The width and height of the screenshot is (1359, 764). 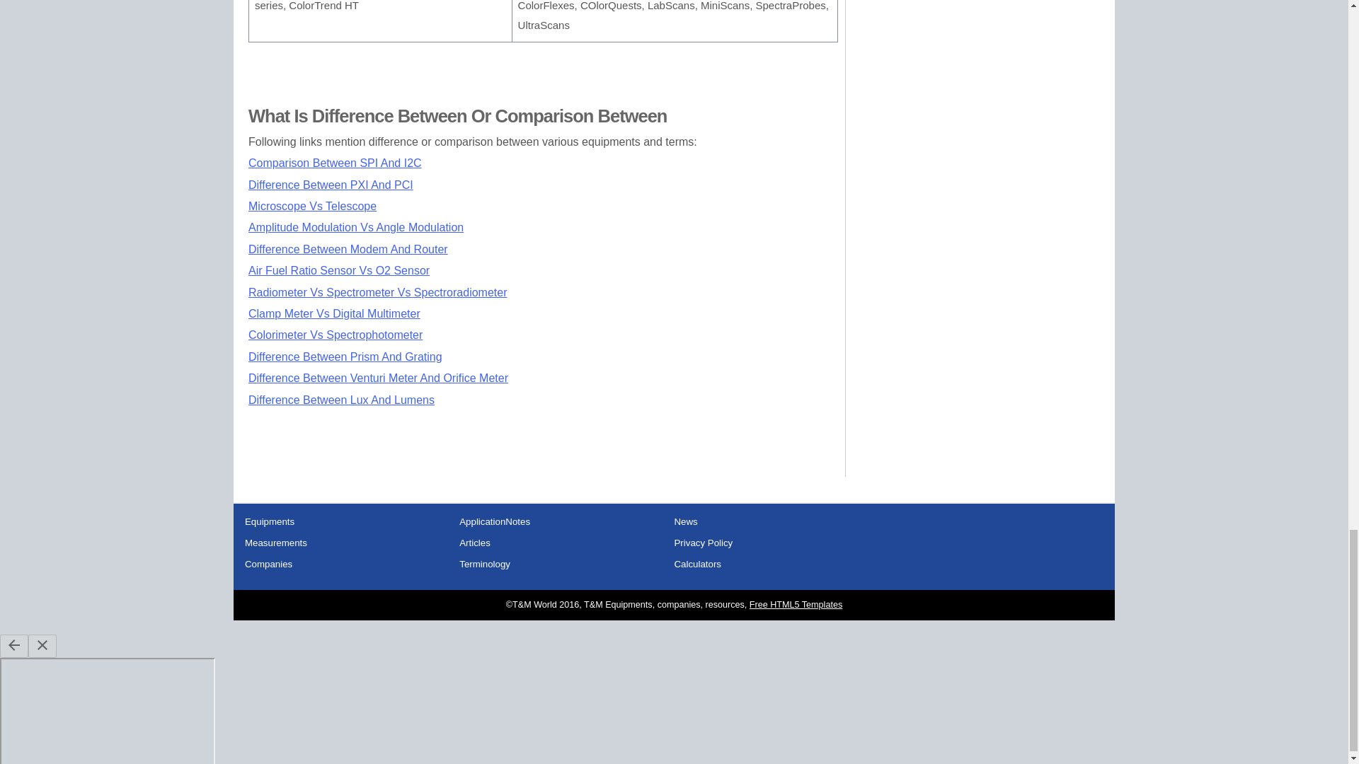 I want to click on Difference Between PXI And PCI, so click(x=331, y=185).